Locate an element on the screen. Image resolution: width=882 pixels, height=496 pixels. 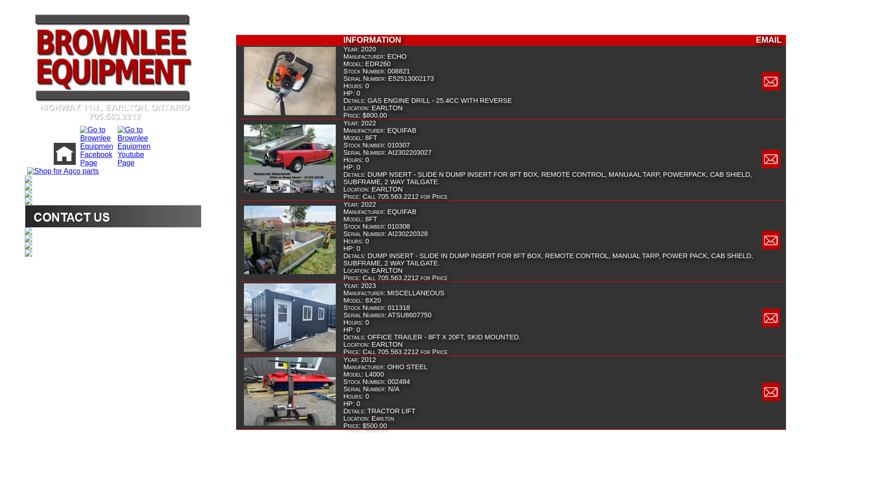
Brownlee Equipment Home Page is located at coordinates (63, 163).